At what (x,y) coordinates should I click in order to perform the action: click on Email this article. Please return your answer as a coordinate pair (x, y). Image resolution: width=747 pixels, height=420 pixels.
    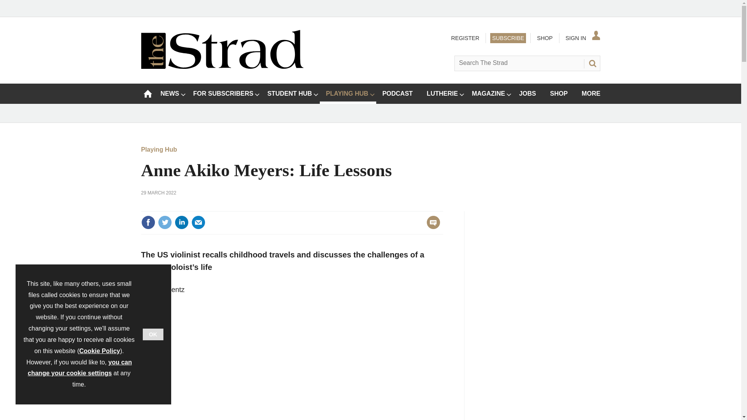
    Looking at the image, I should click on (198, 222).